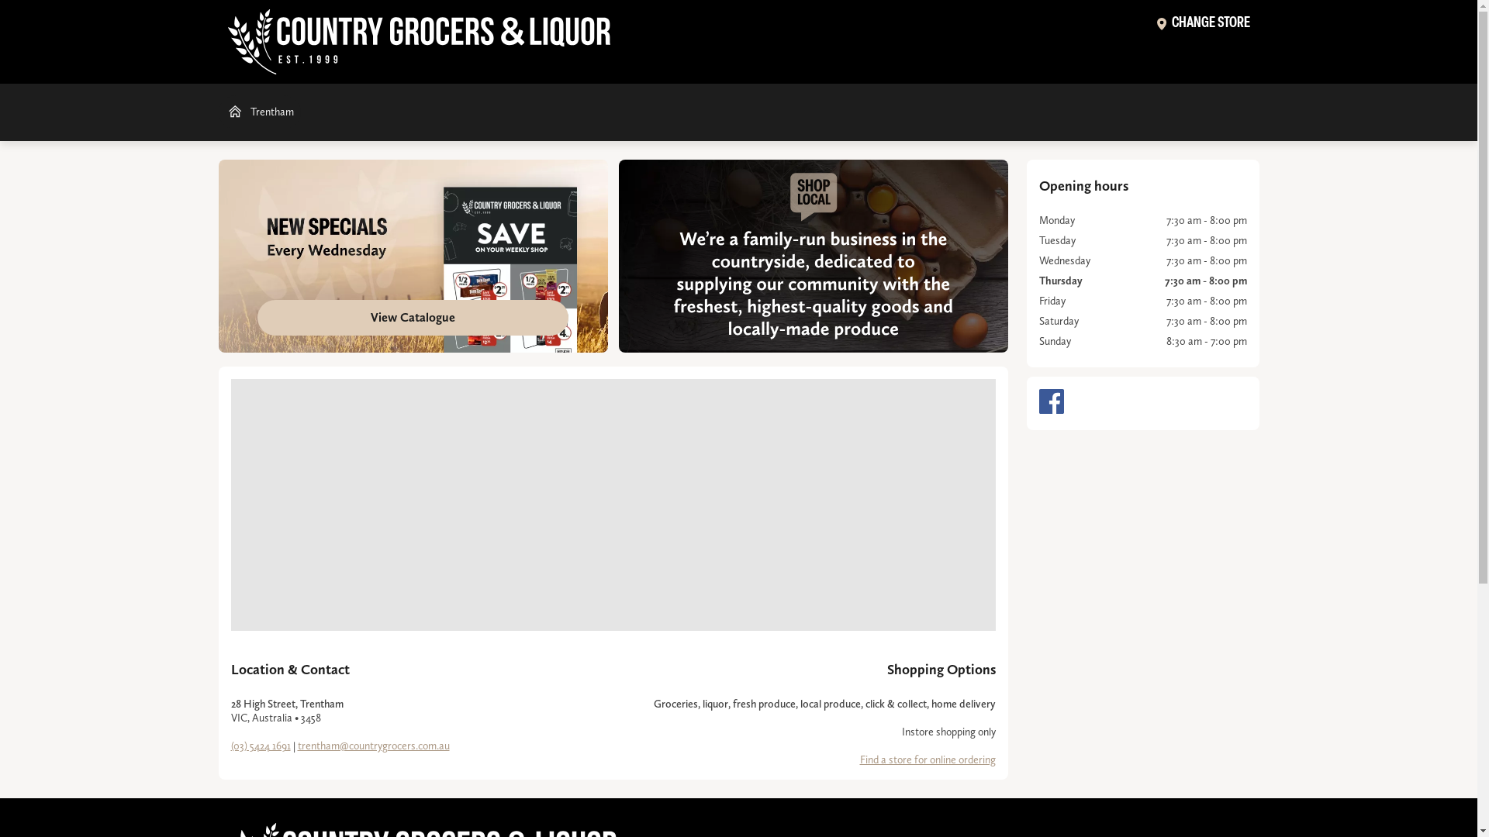  Describe the element at coordinates (1204, 26) in the screenshot. I see `CHANGE STORE` at that location.